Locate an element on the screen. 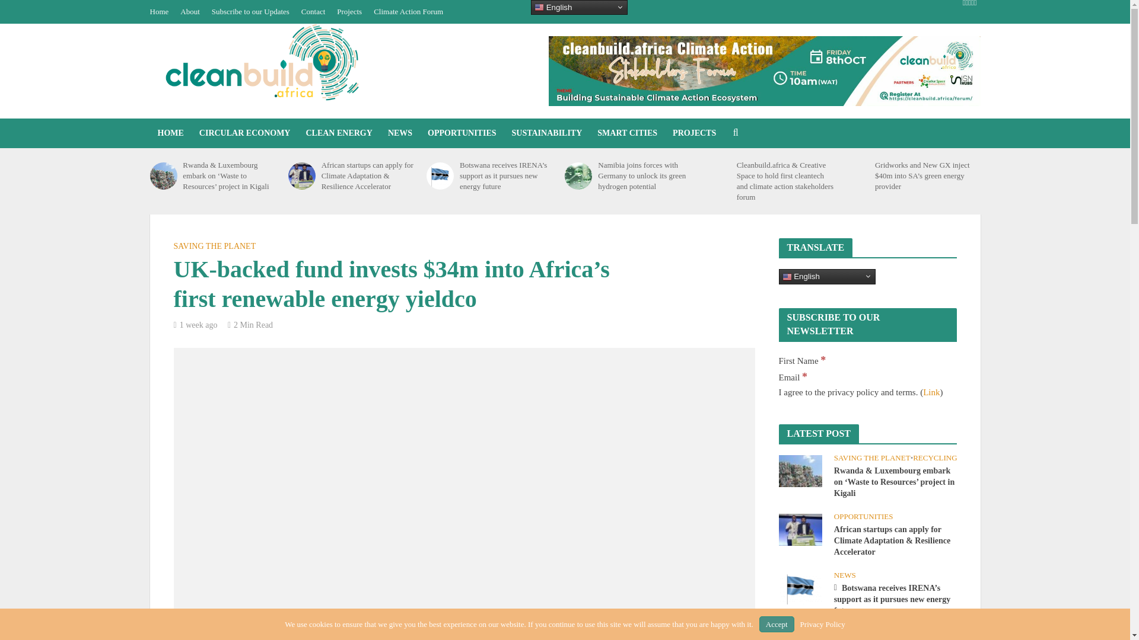 Image resolution: width=1139 pixels, height=640 pixels. HOME is located at coordinates (170, 133).